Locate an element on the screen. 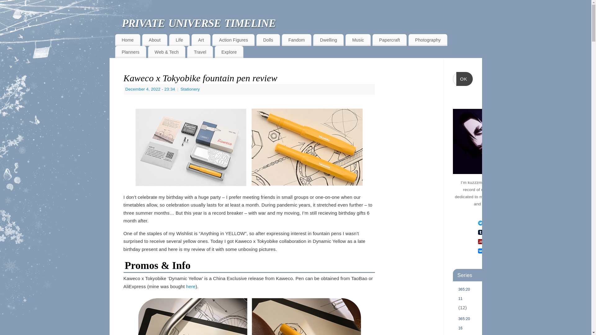  About is located at coordinates (155, 40).